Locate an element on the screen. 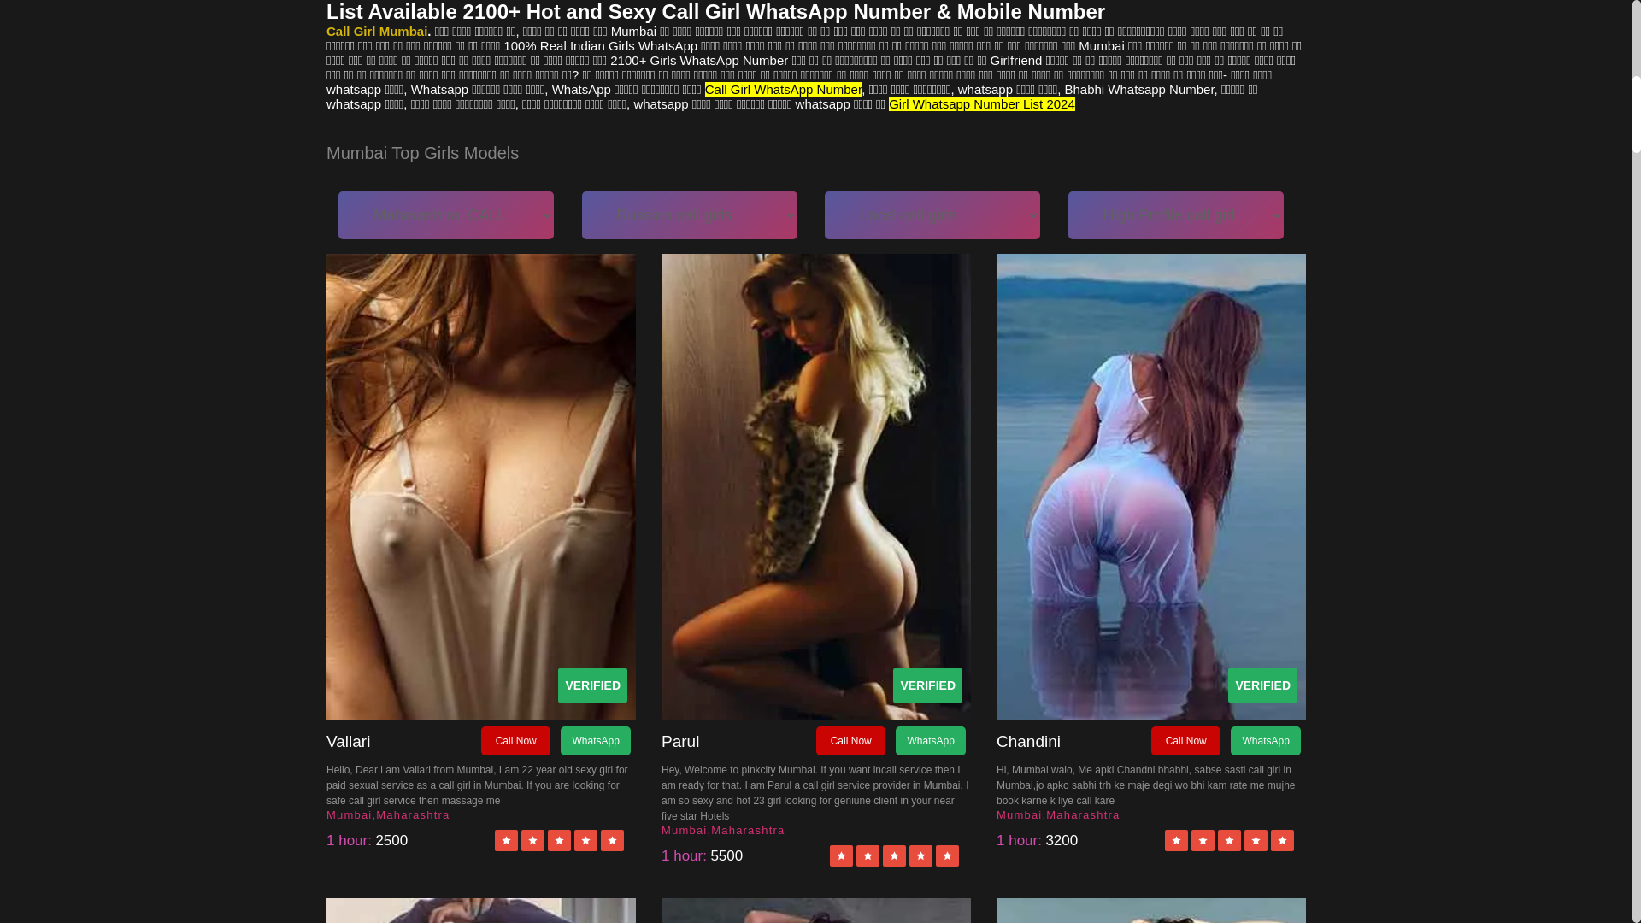  Chandini is located at coordinates (1073, 742).